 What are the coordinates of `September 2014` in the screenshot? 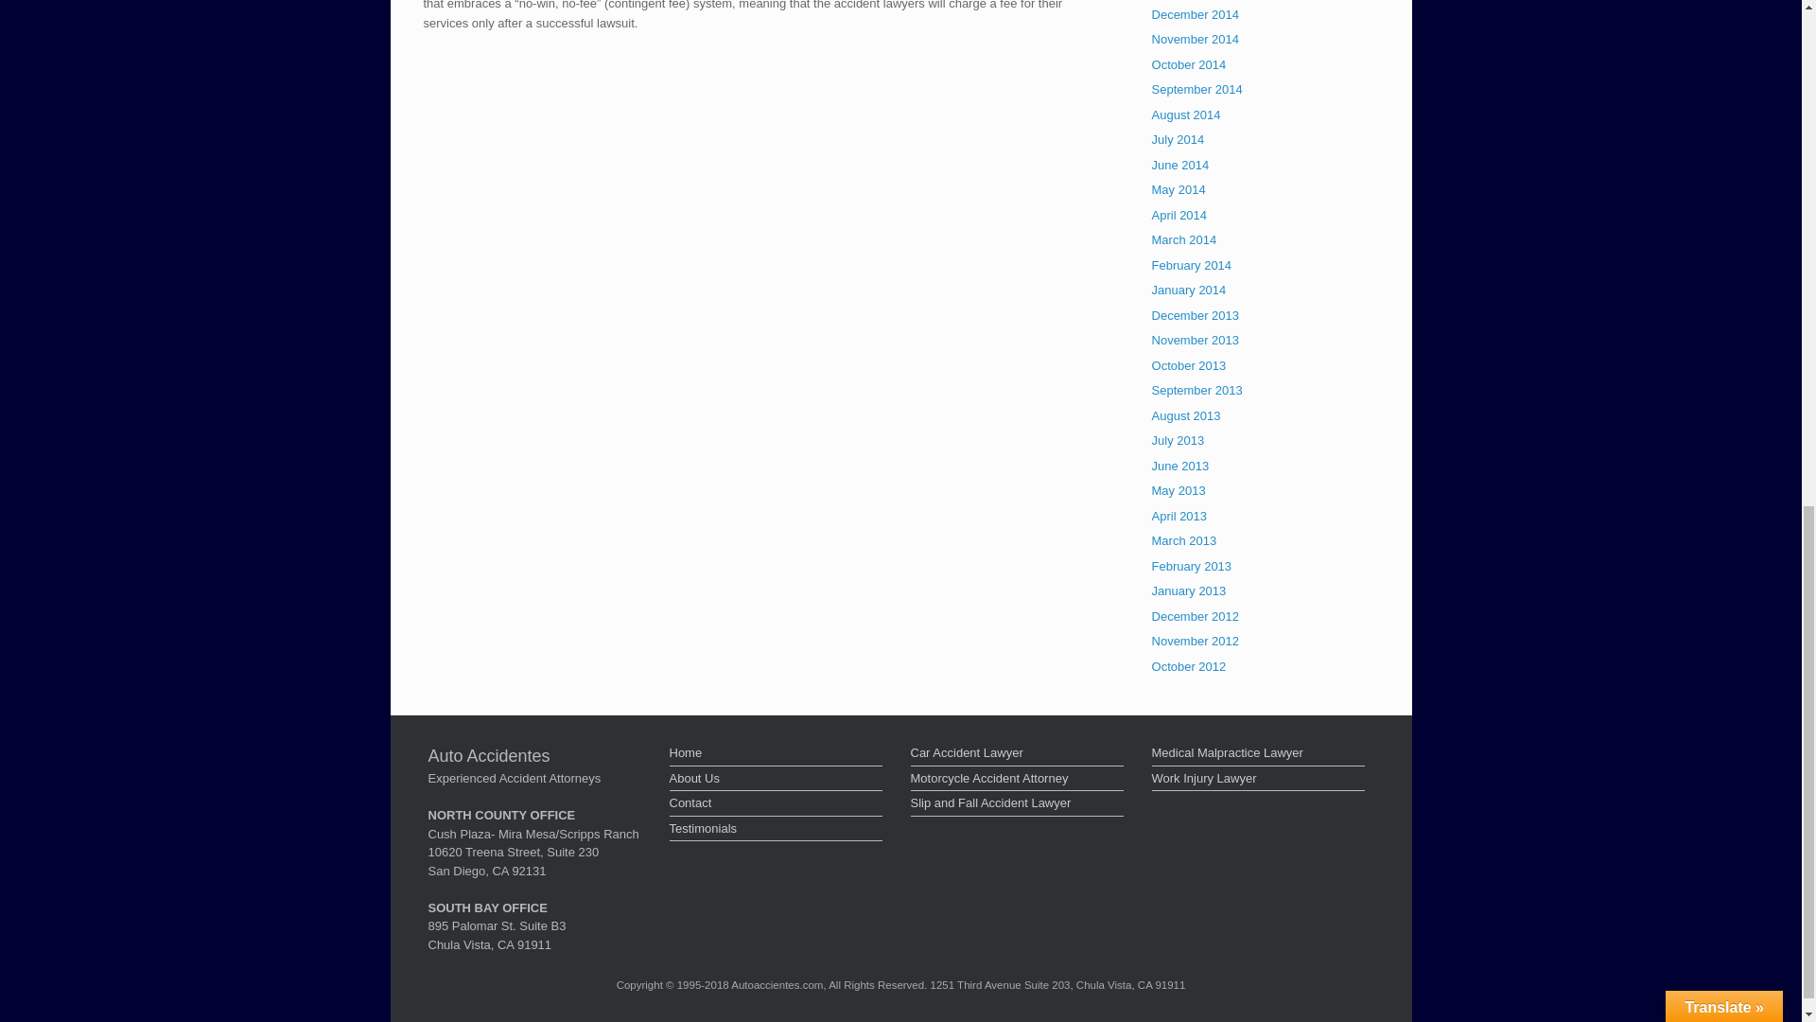 It's located at (1196, 89).